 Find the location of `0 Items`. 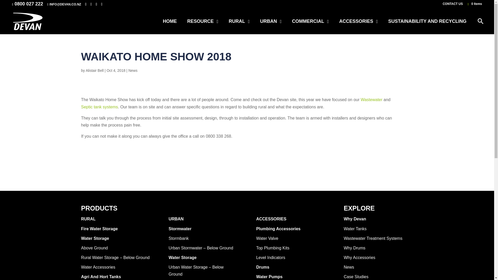

0 Items is located at coordinates (474, 4).